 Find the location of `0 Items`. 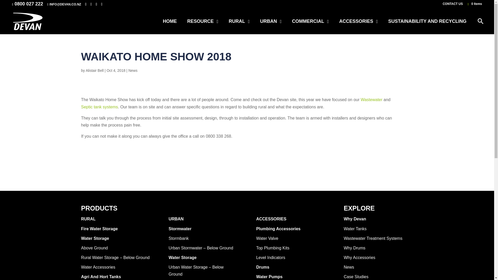

0 Items is located at coordinates (474, 4).